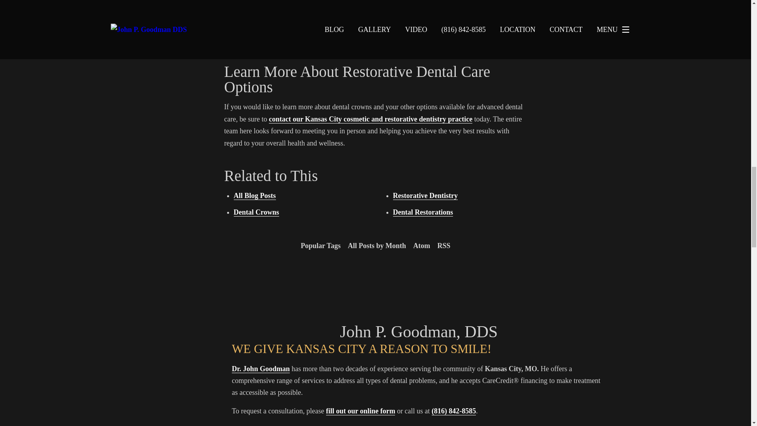 The height and width of the screenshot is (426, 757). I want to click on Restorative Dentistry, so click(425, 196).